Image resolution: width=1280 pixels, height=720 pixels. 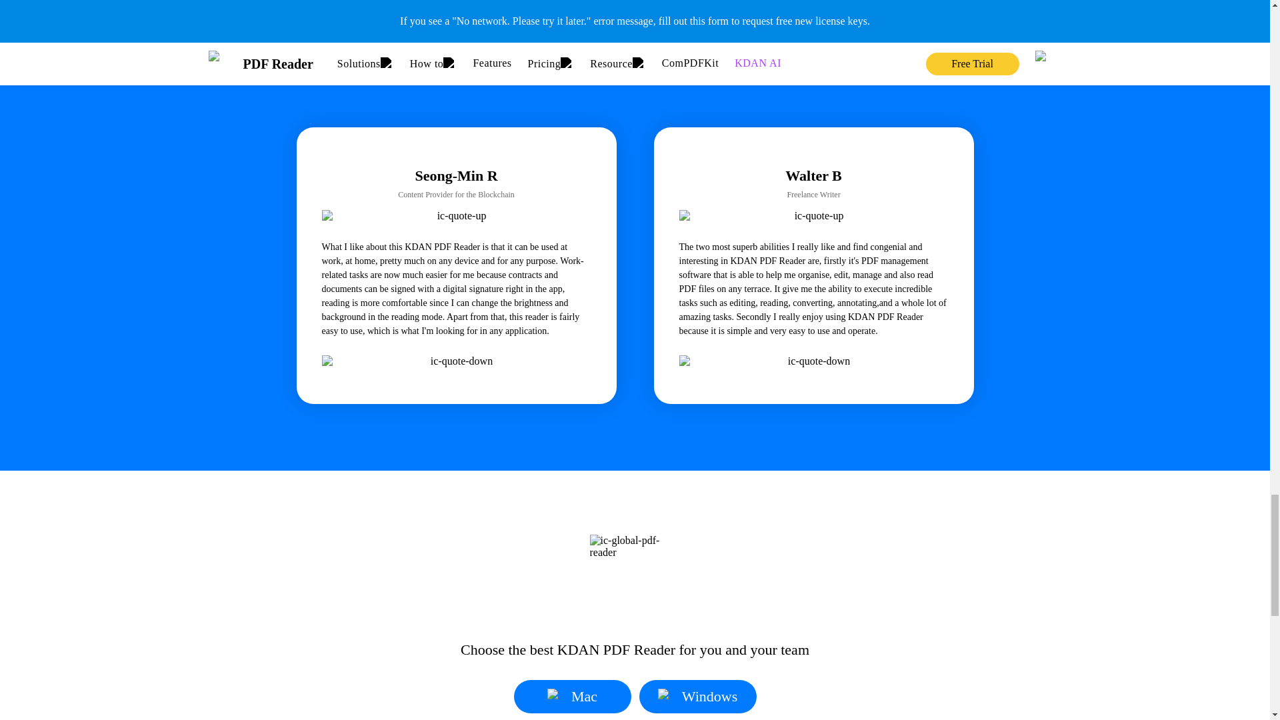 I want to click on Mac, so click(x=572, y=696).